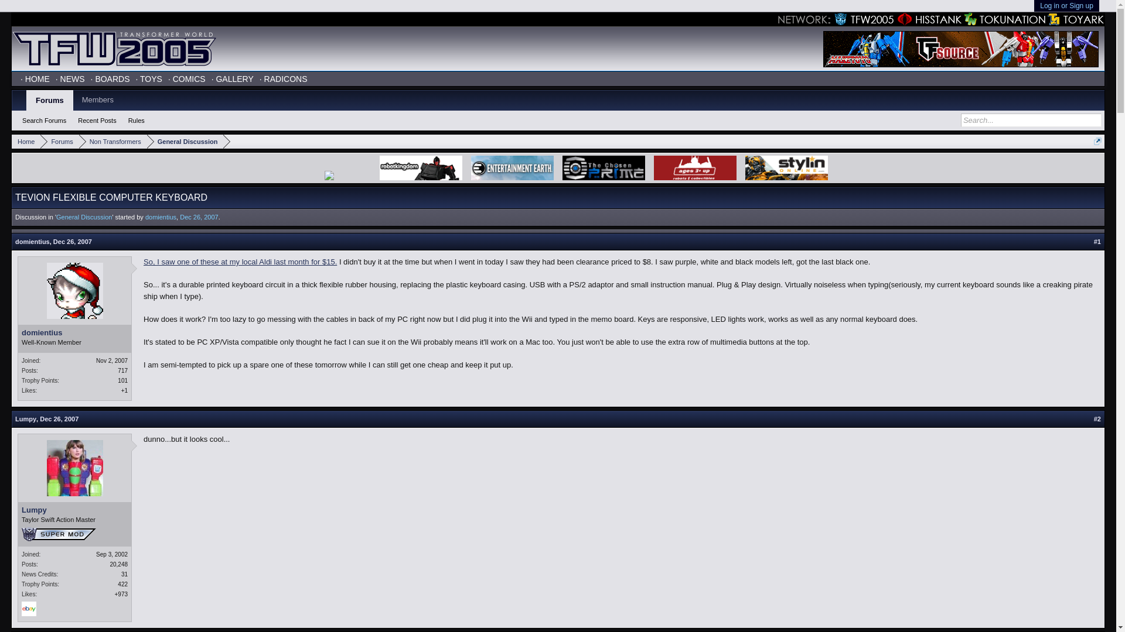  What do you see at coordinates (32, 242) in the screenshot?
I see `domientius` at bounding box center [32, 242].